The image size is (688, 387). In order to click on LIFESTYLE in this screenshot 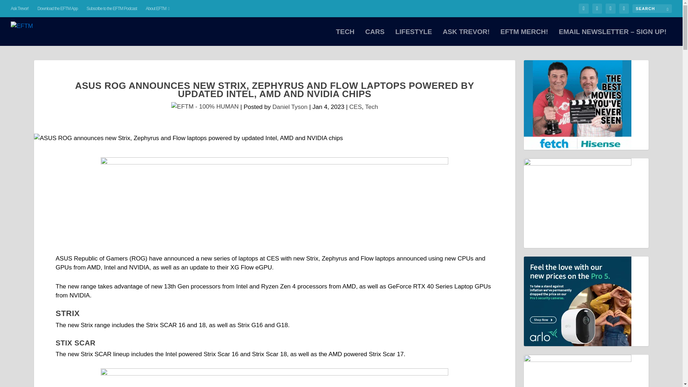, I will do `click(414, 37)`.